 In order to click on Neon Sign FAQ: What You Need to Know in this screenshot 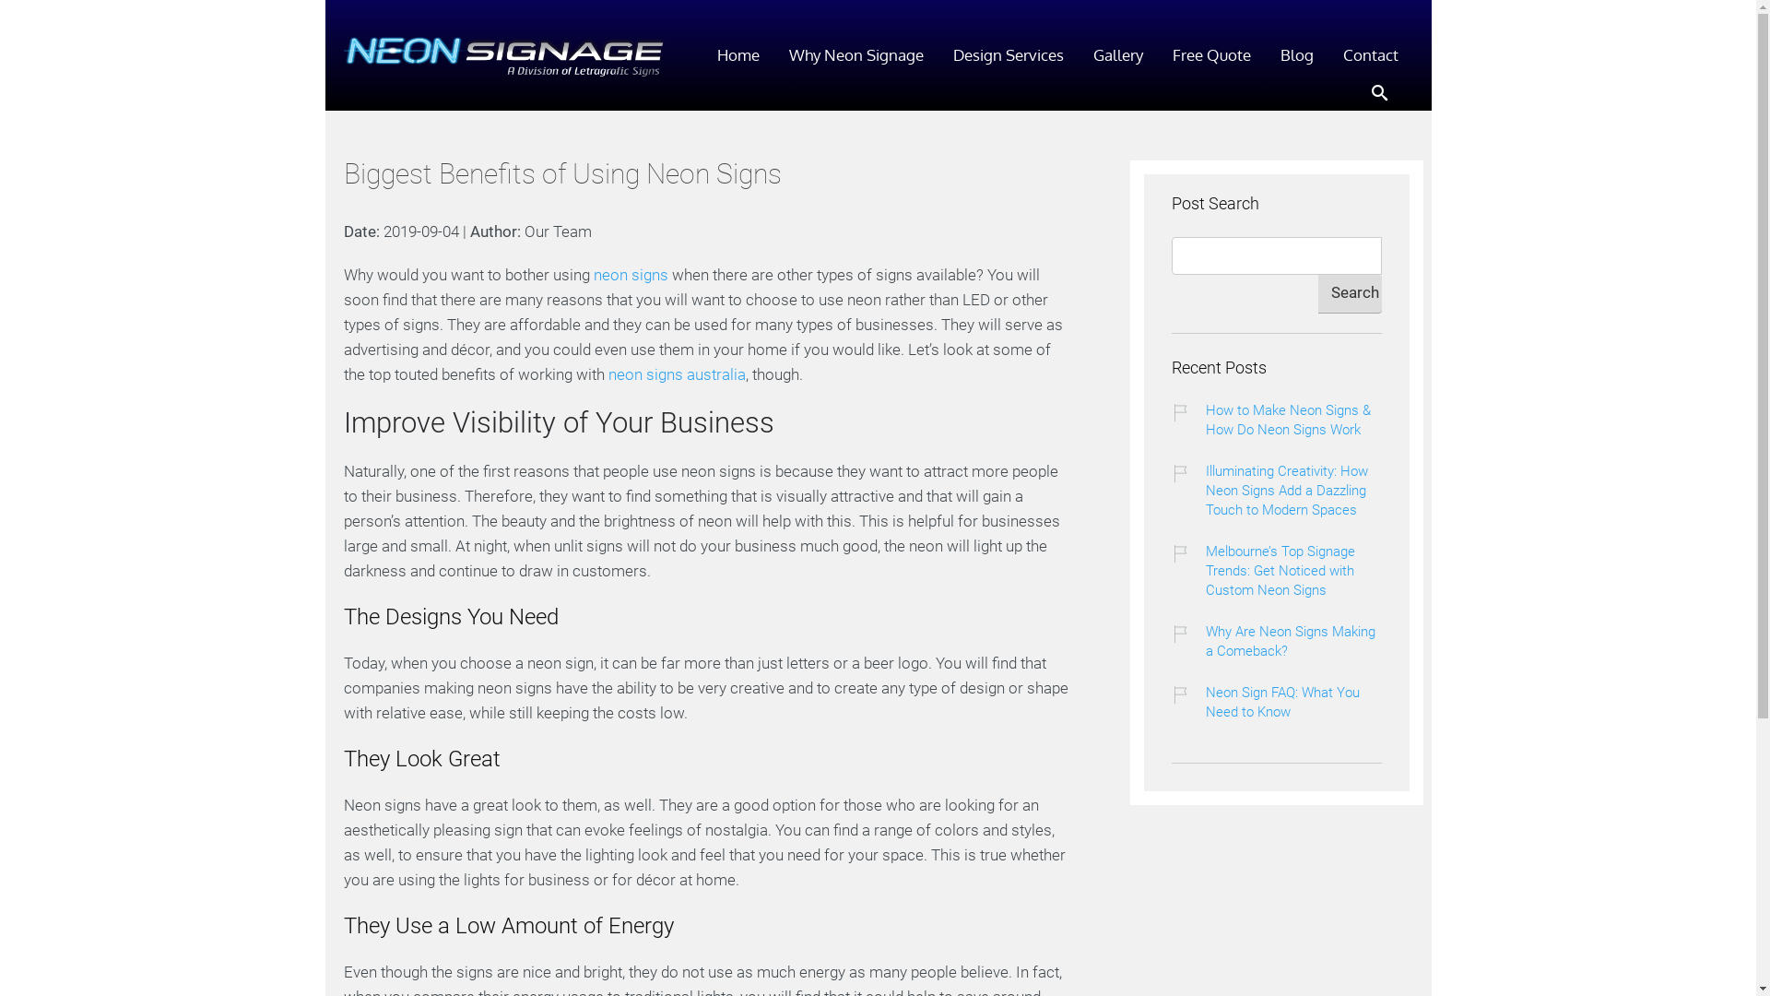, I will do `click(1294, 703)`.